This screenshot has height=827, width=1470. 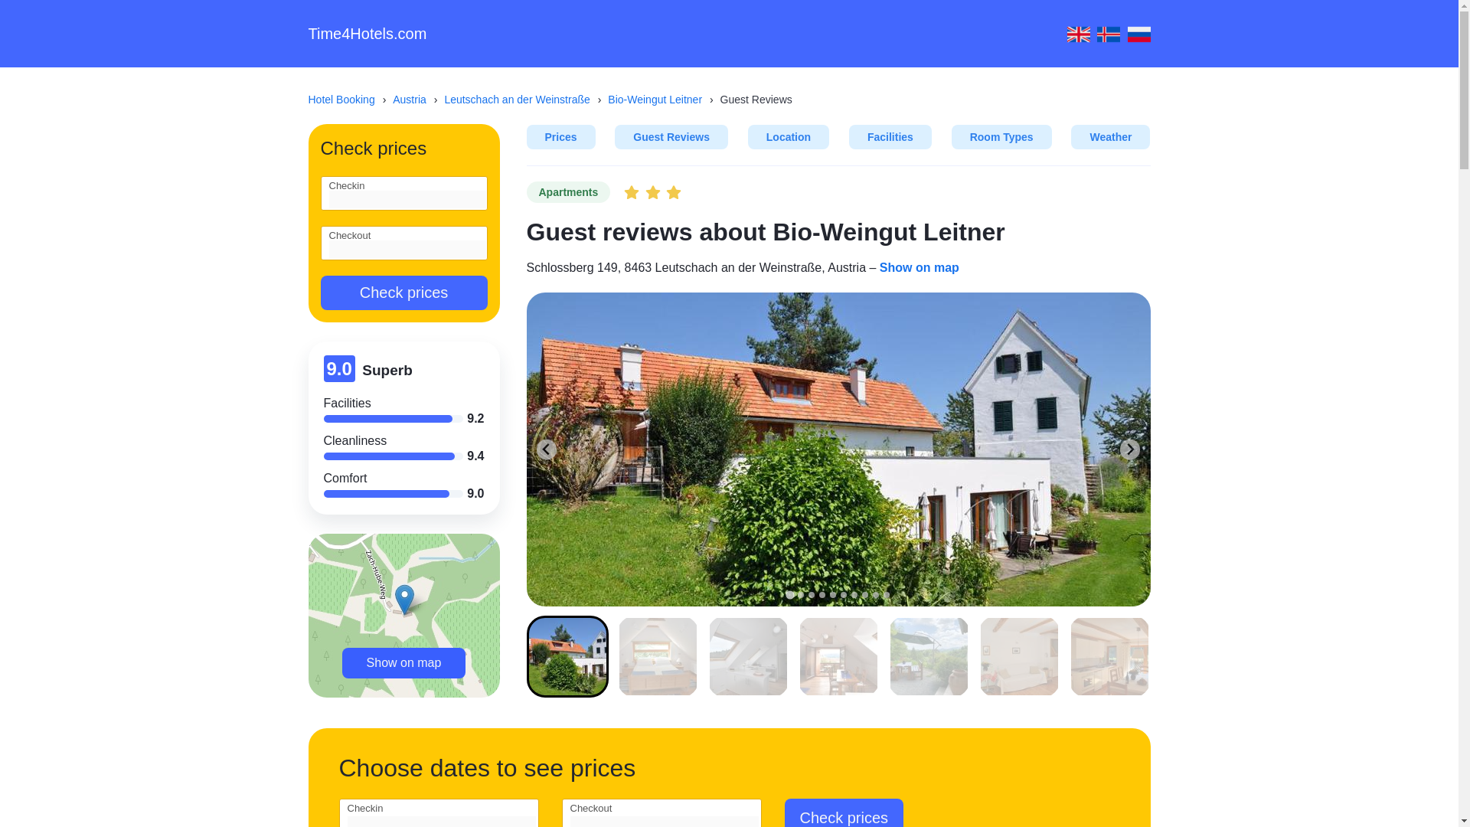 What do you see at coordinates (348, 100) in the screenshot?
I see `Hotel Booking` at bounding box center [348, 100].